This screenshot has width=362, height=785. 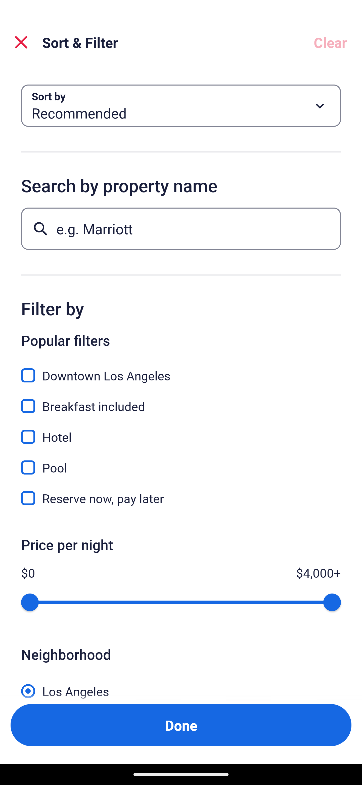 I want to click on e.g. Marriott Button, so click(x=181, y=228).